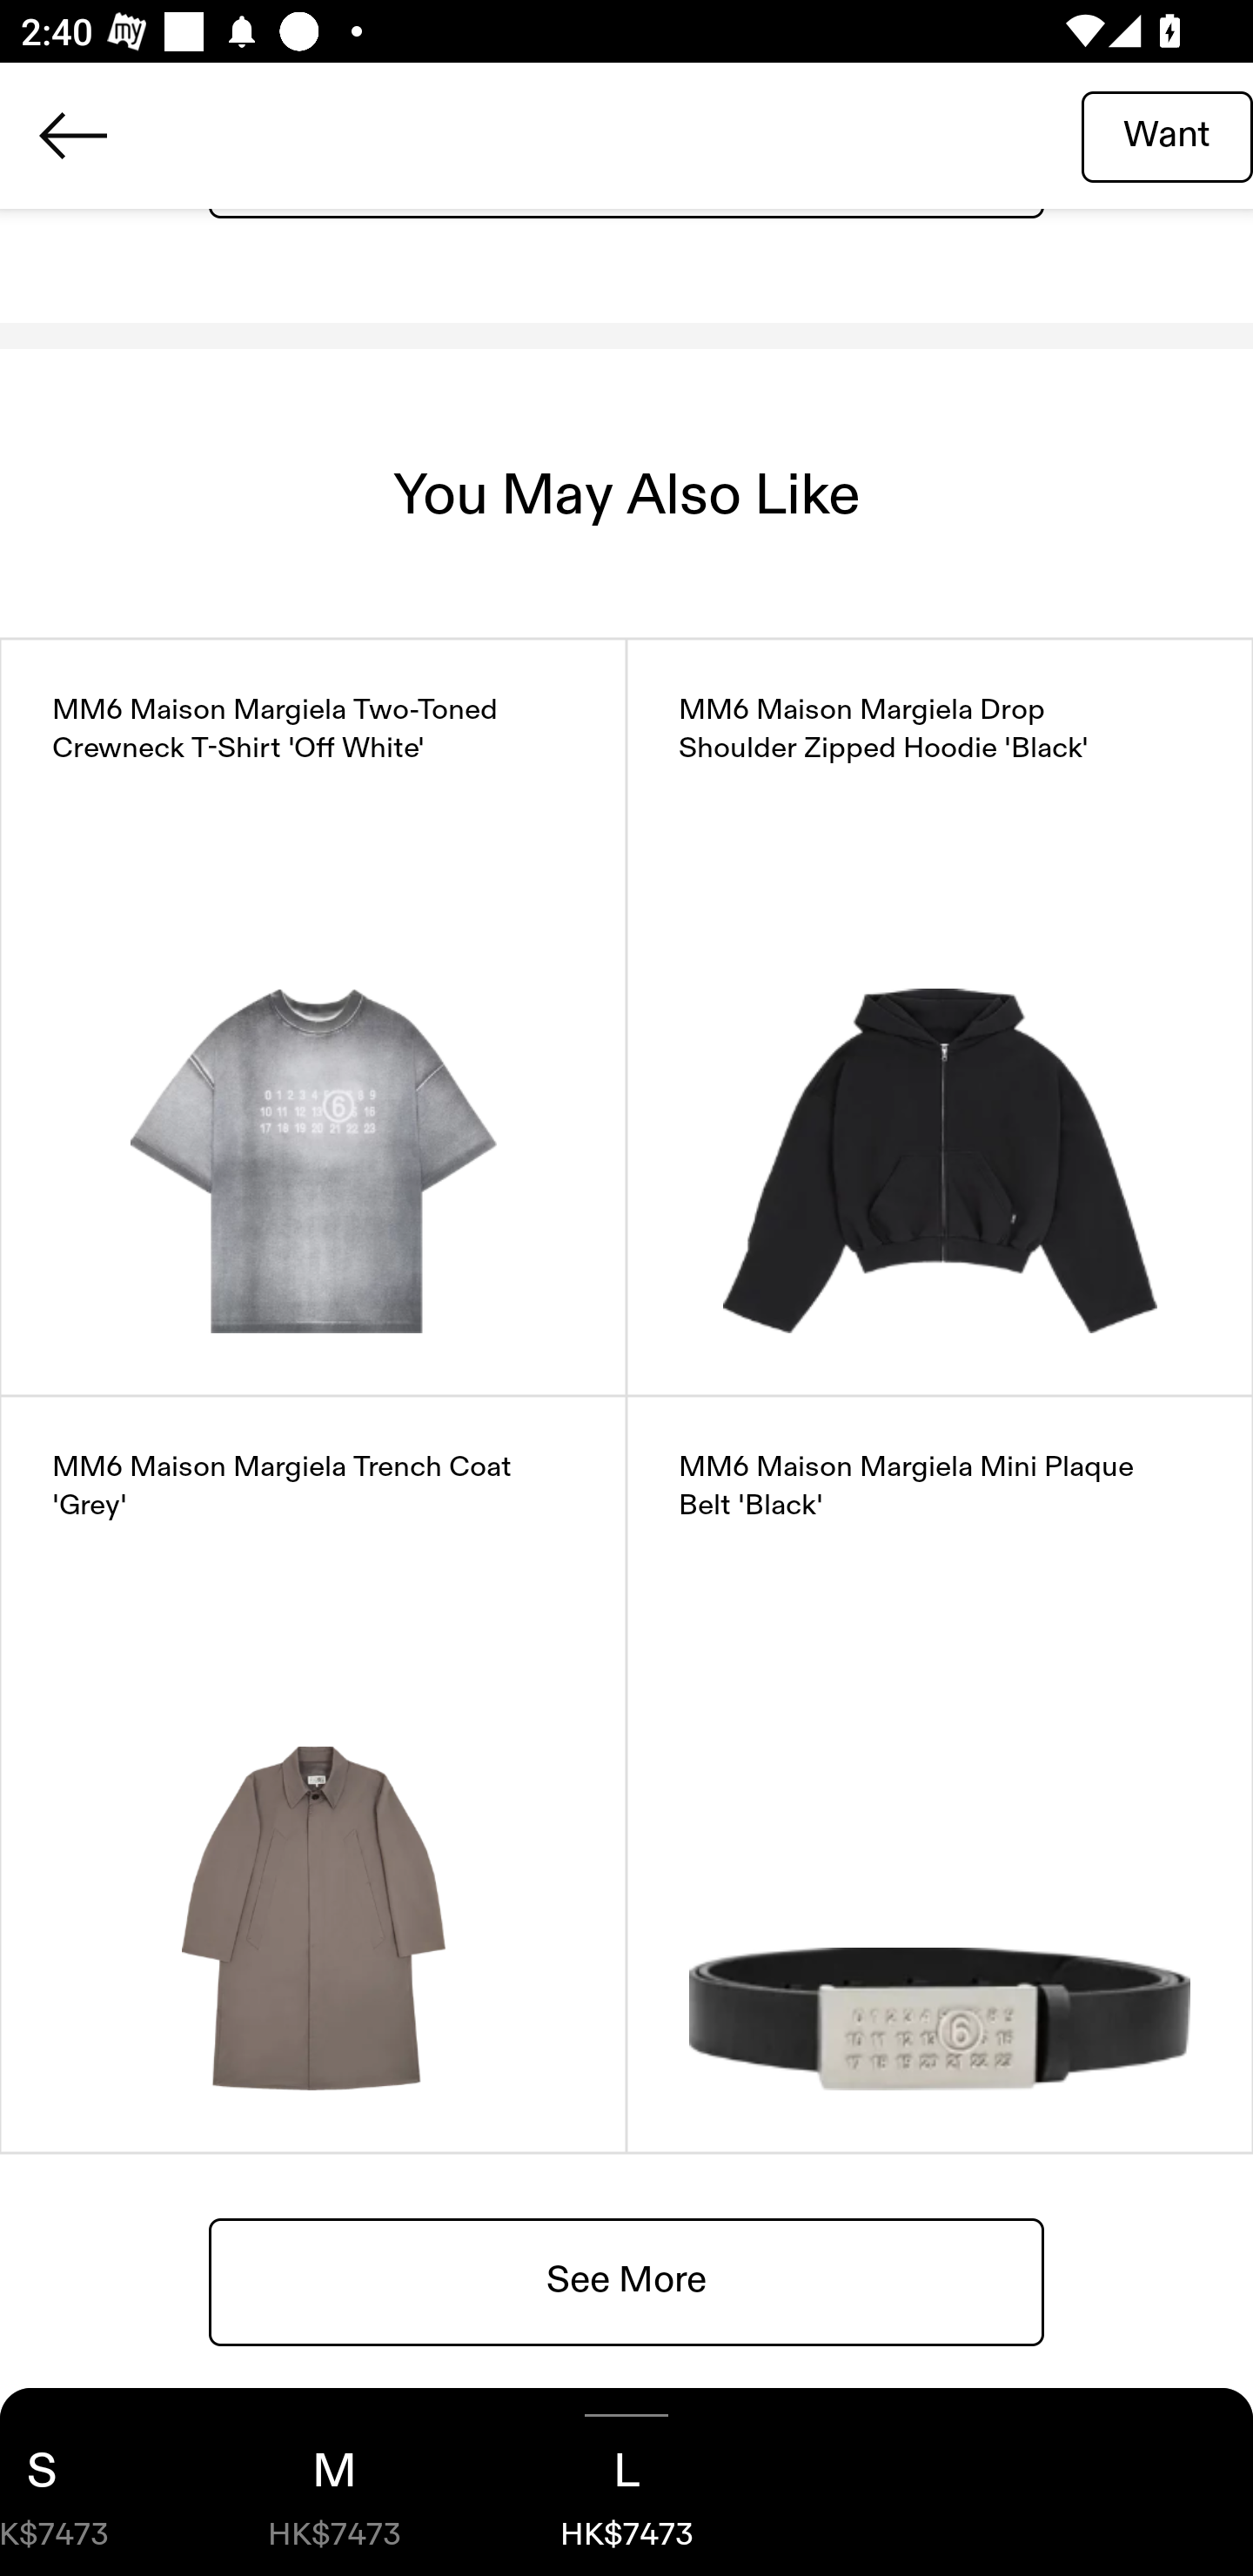  Describe the element at coordinates (1167, 135) in the screenshot. I see `Want` at that location.